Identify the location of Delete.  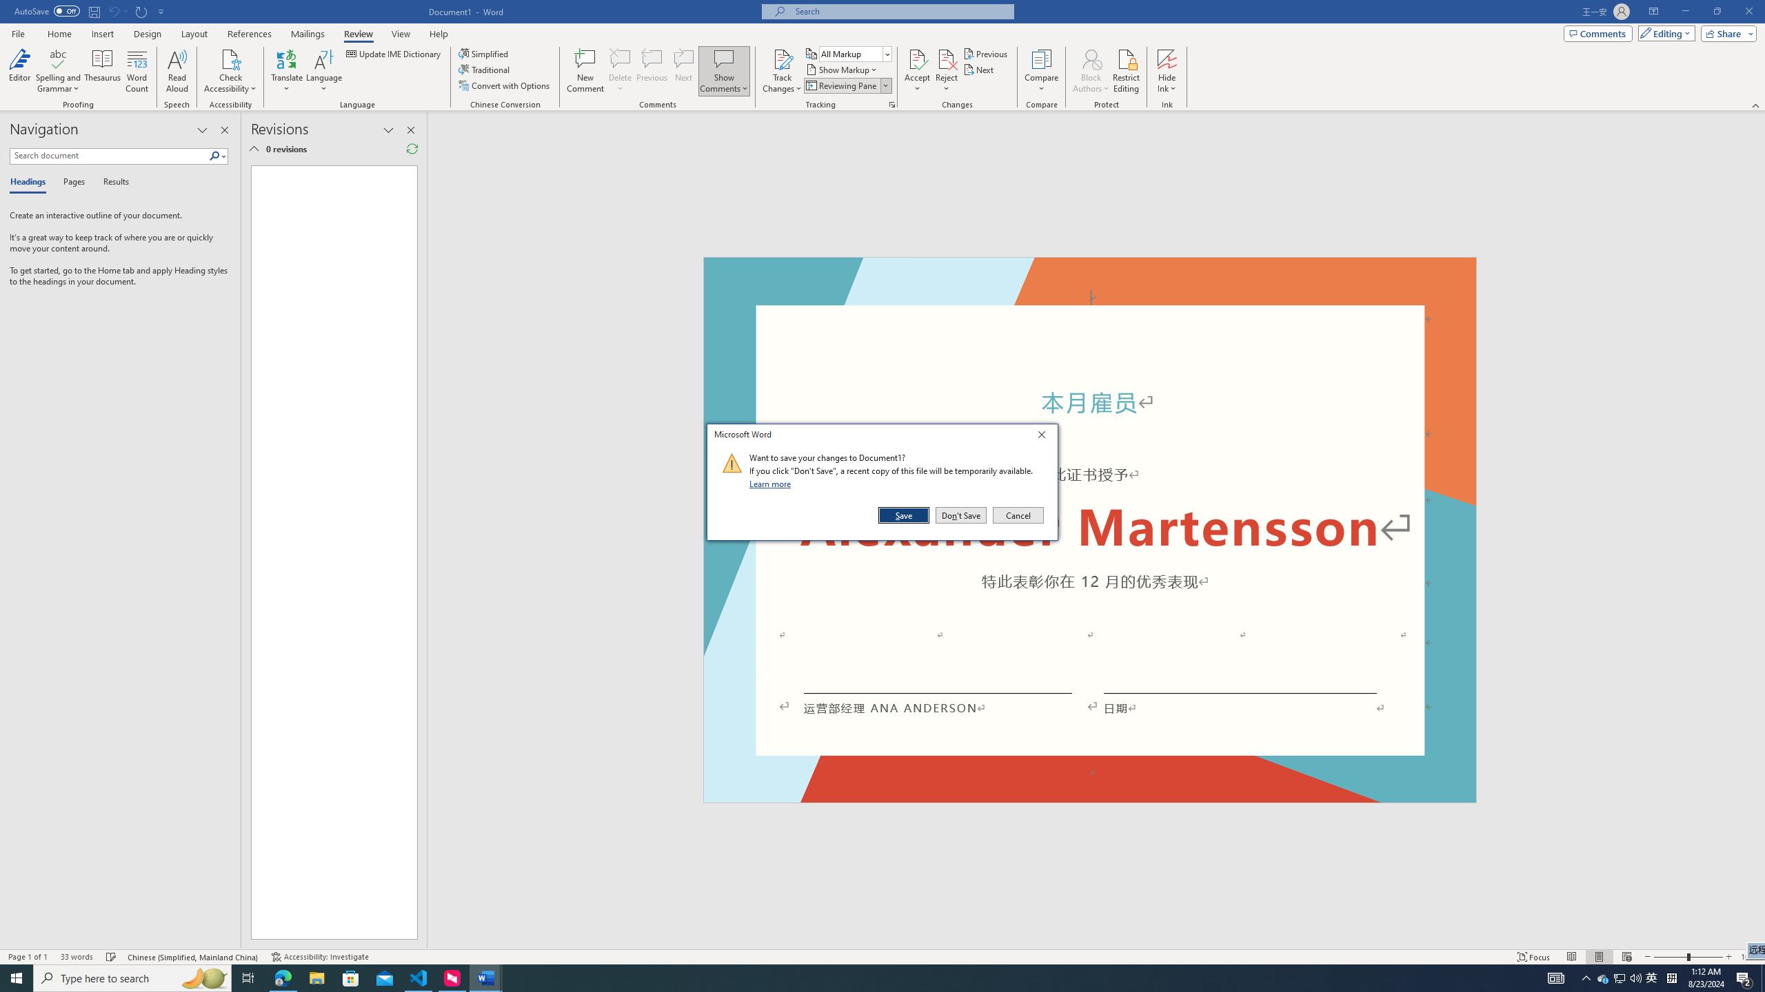
(621, 59).